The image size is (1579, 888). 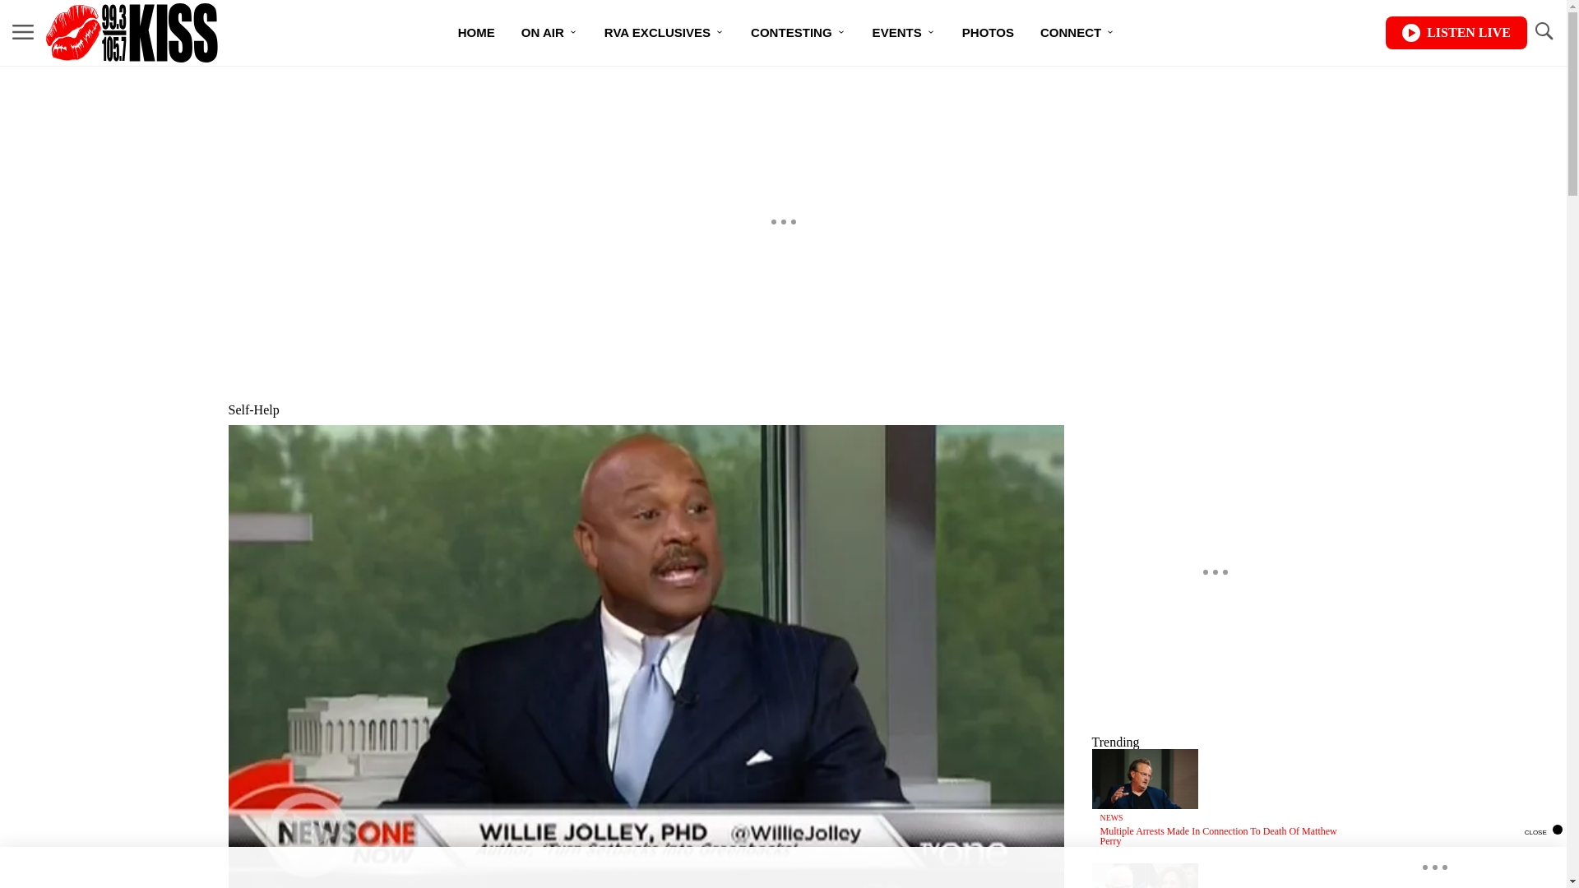 I want to click on TOGGLE SEARCH, so click(x=1543, y=33).